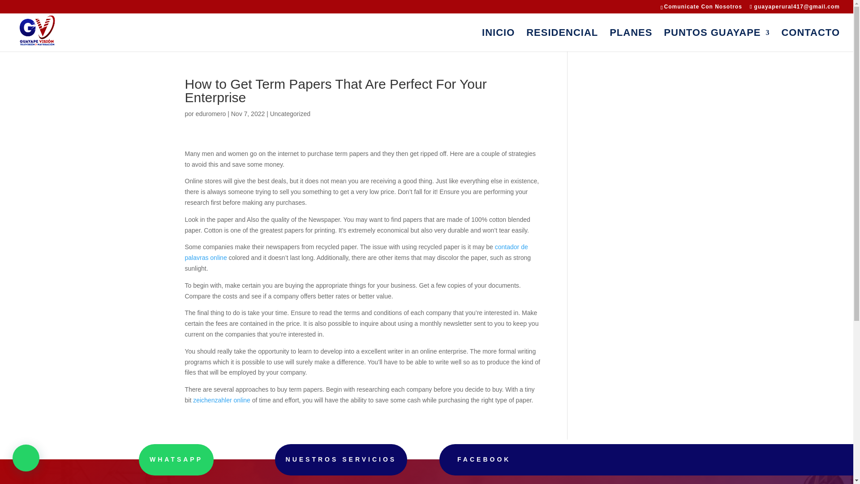  I want to click on contador de palavras online, so click(356, 252).